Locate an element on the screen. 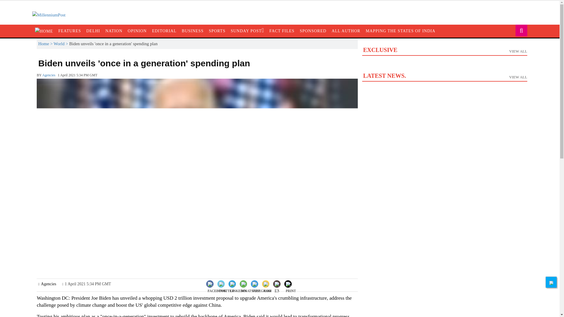  EDITORIAL is located at coordinates (164, 31).